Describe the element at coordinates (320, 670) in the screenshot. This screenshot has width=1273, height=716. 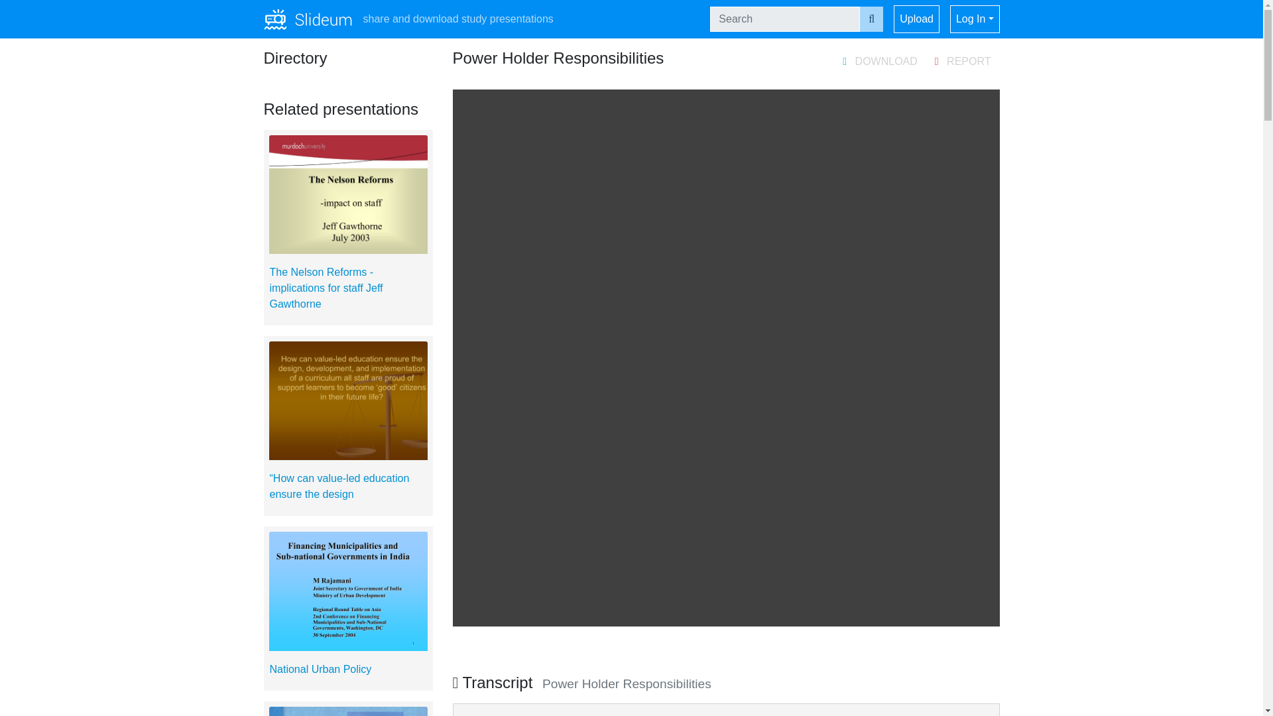
I see `National Urban Policy` at that location.